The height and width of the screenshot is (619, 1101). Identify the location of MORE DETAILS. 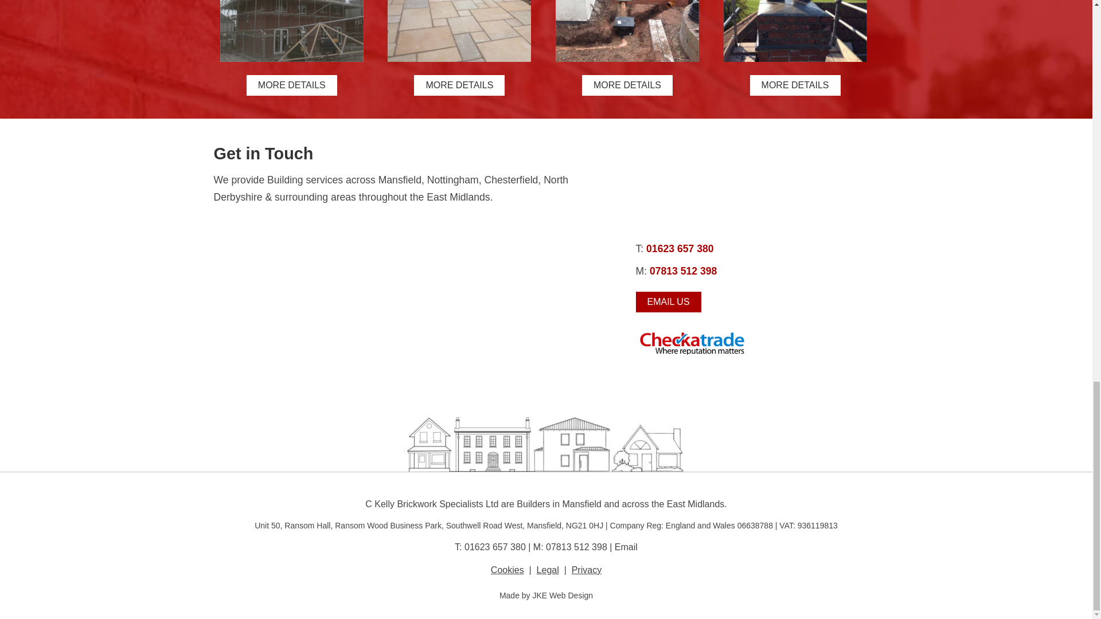
(459, 85).